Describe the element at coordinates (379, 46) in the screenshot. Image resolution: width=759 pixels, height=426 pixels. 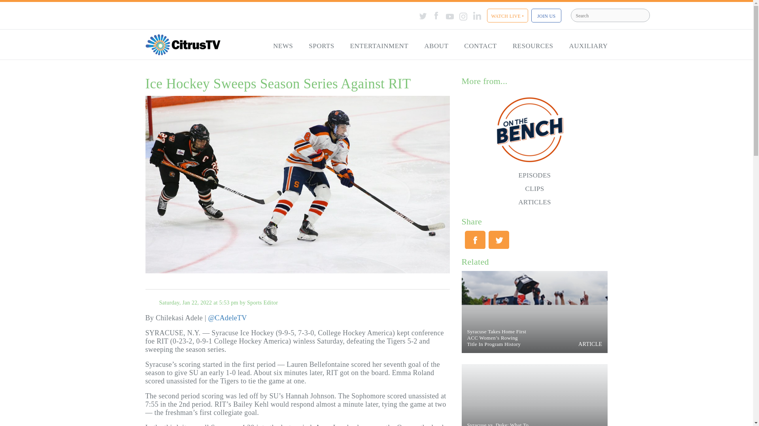
I see `ENTERTAINMENT` at that location.